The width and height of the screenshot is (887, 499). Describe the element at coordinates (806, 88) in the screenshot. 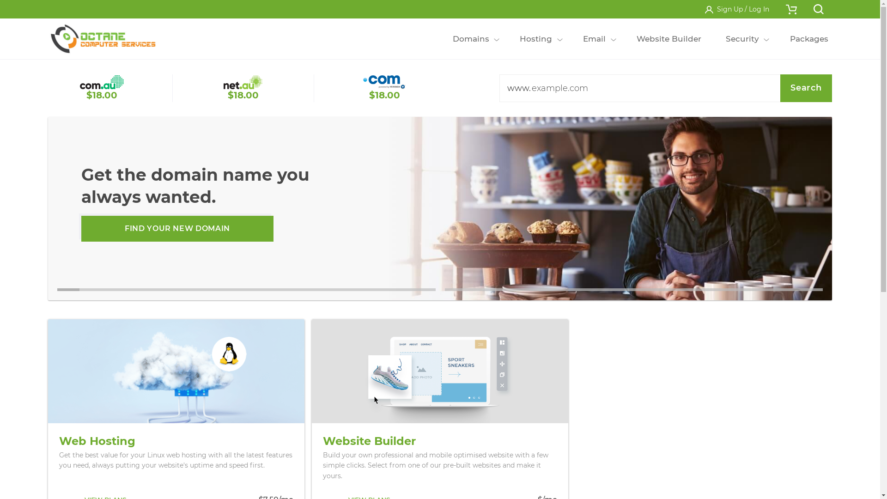

I see `Search` at that location.